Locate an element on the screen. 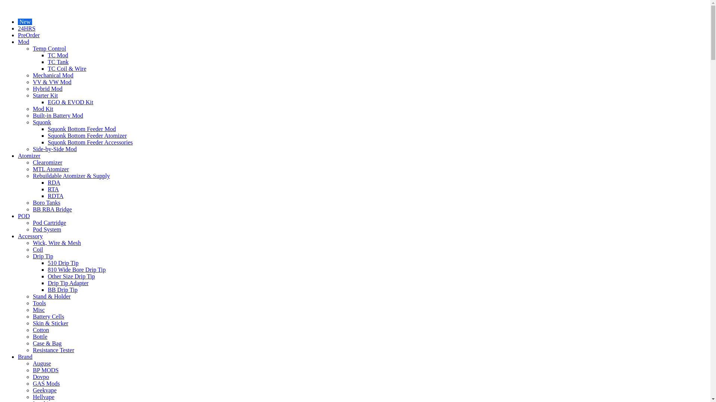 The width and height of the screenshot is (716, 402). Geekvape is located at coordinates (45, 390).